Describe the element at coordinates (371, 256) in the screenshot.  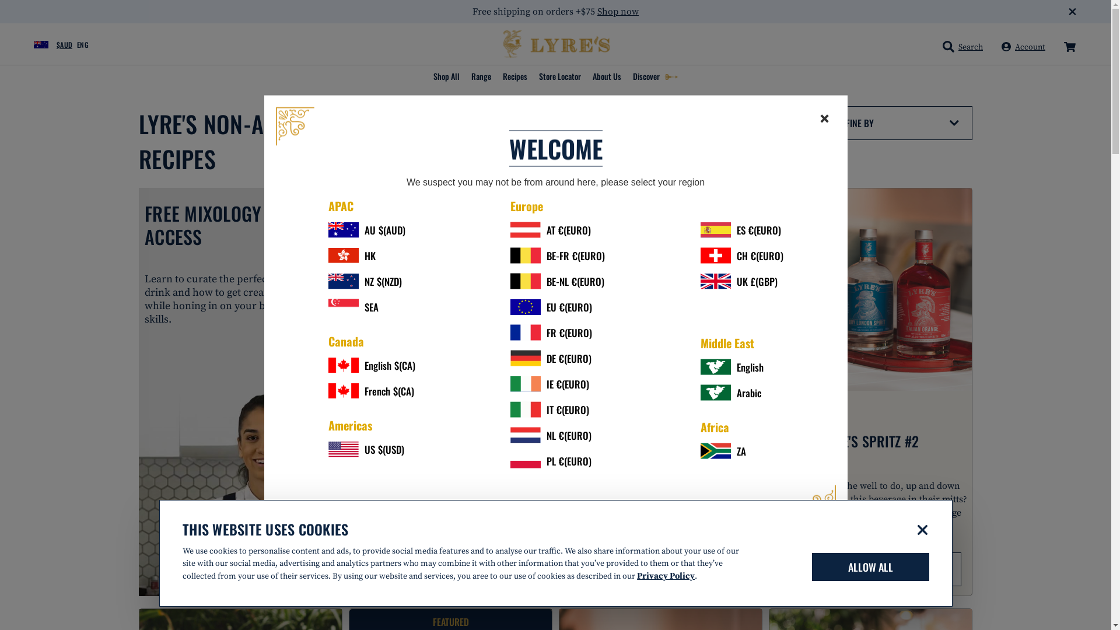
I see `HK` at that location.